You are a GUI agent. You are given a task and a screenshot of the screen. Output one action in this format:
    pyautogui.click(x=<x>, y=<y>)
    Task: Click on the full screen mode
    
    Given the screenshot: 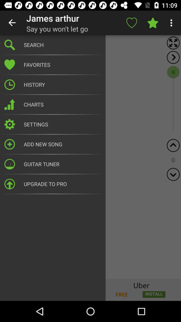 What is the action you would take?
    pyautogui.click(x=173, y=43)
    